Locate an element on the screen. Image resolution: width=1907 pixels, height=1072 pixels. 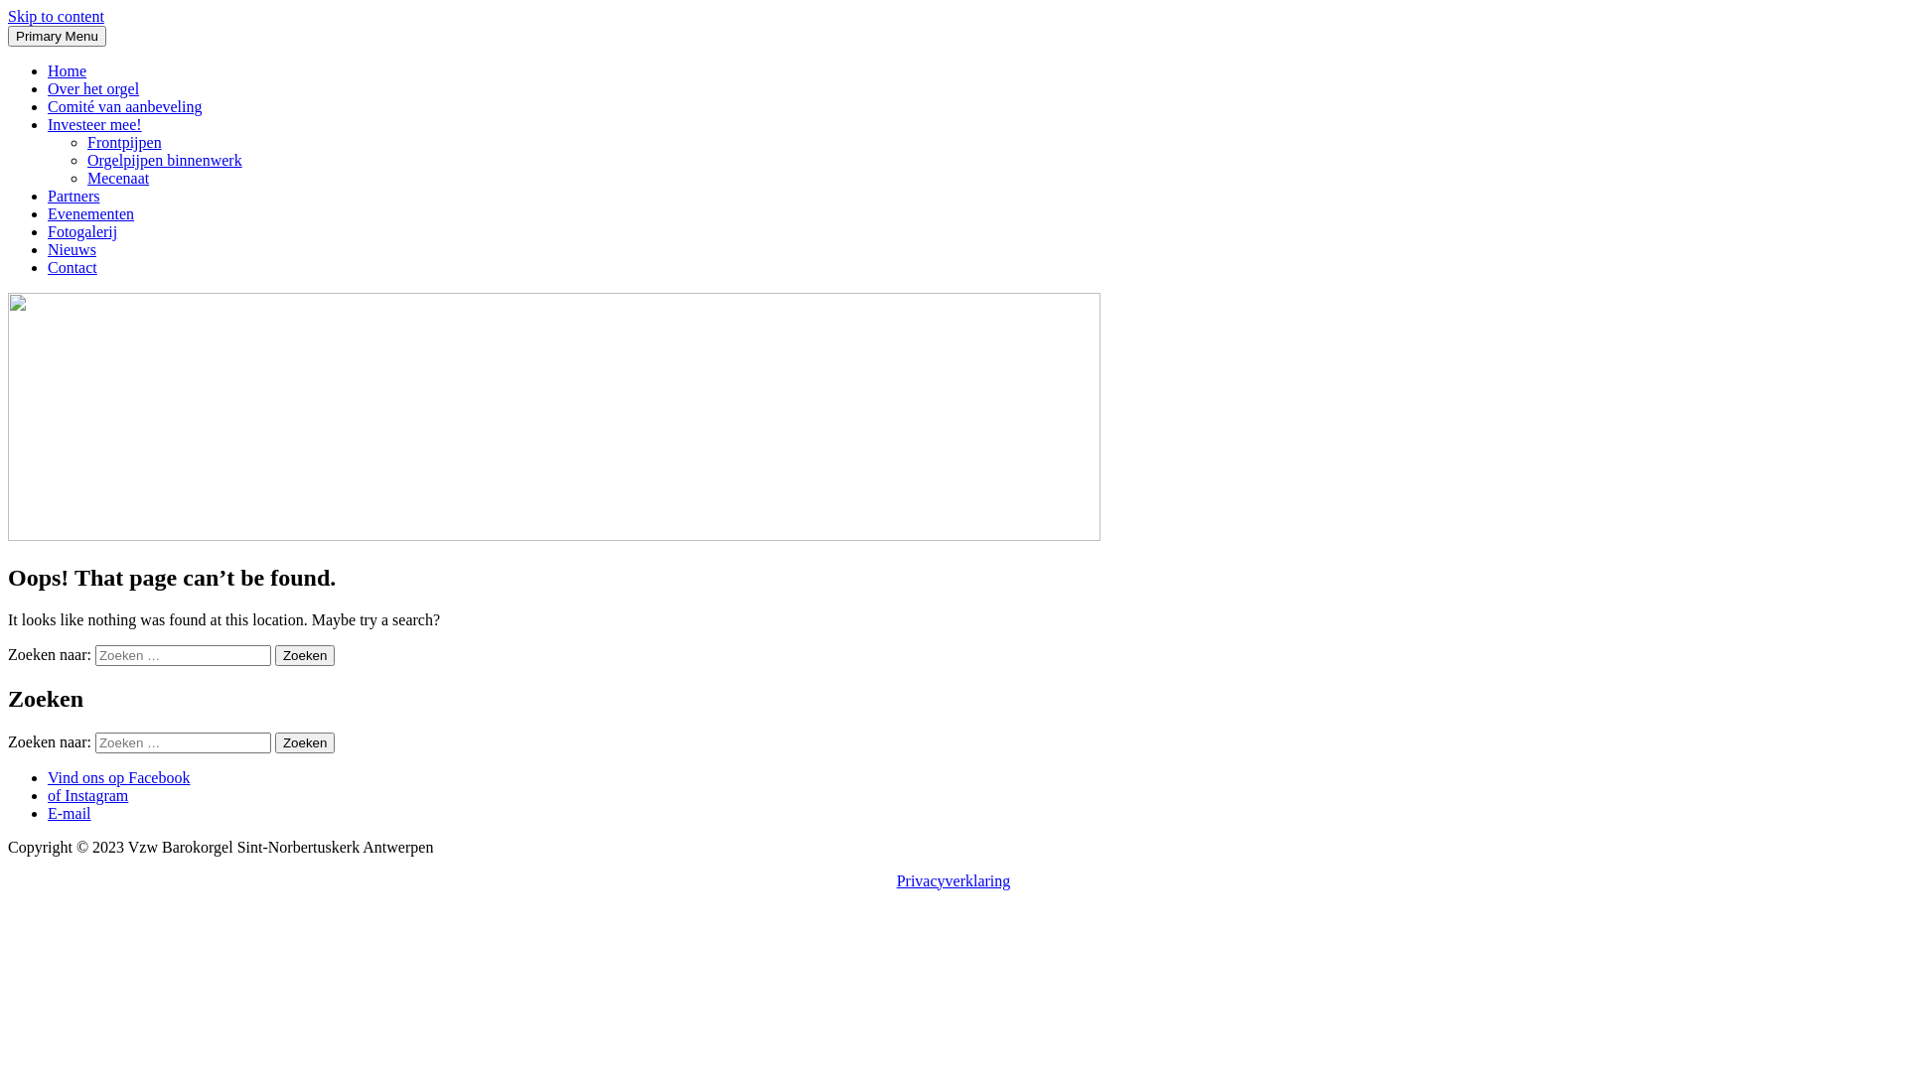
Mecenaat is located at coordinates (118, 179).